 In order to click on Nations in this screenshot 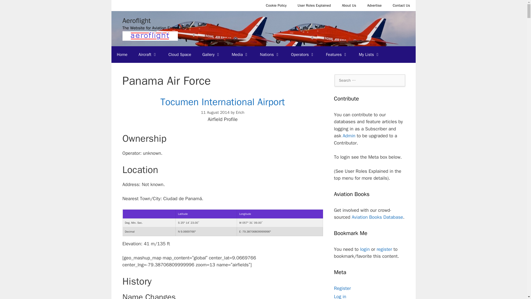, I will do `click(270, 54)`.